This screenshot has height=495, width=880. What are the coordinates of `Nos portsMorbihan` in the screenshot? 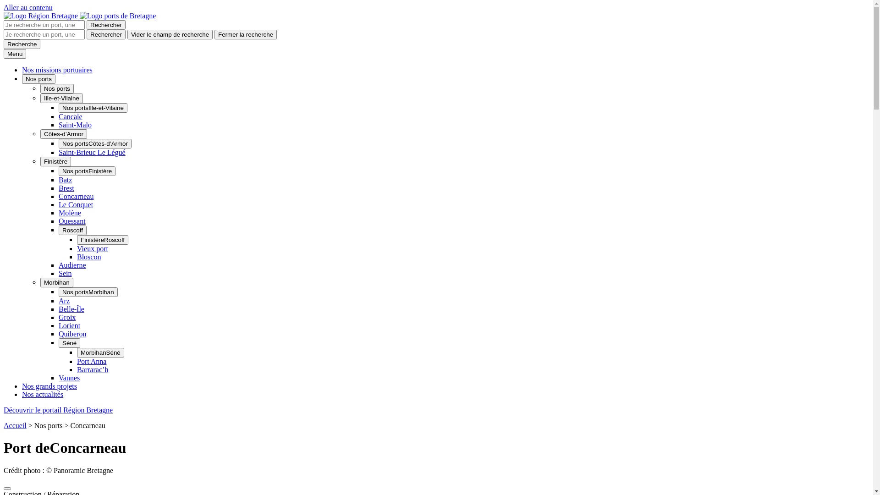 It's located at (88, 292).